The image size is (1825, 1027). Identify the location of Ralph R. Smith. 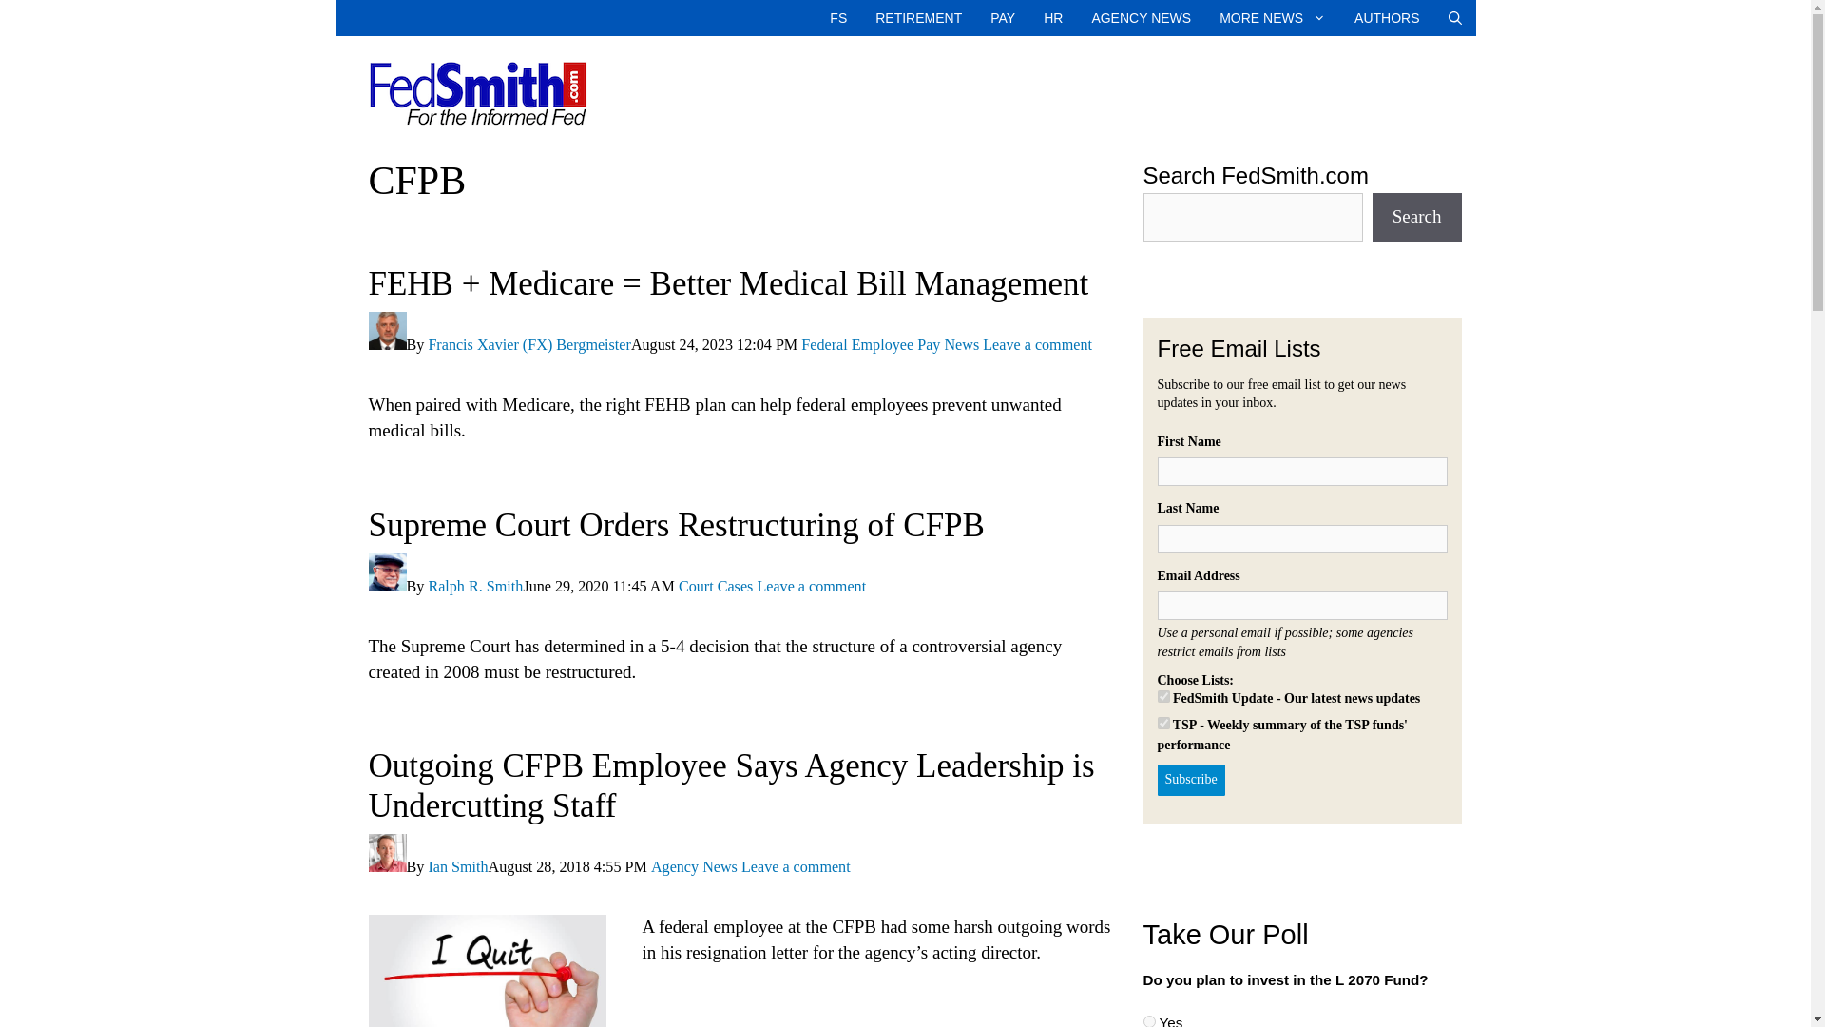
(474, 586).